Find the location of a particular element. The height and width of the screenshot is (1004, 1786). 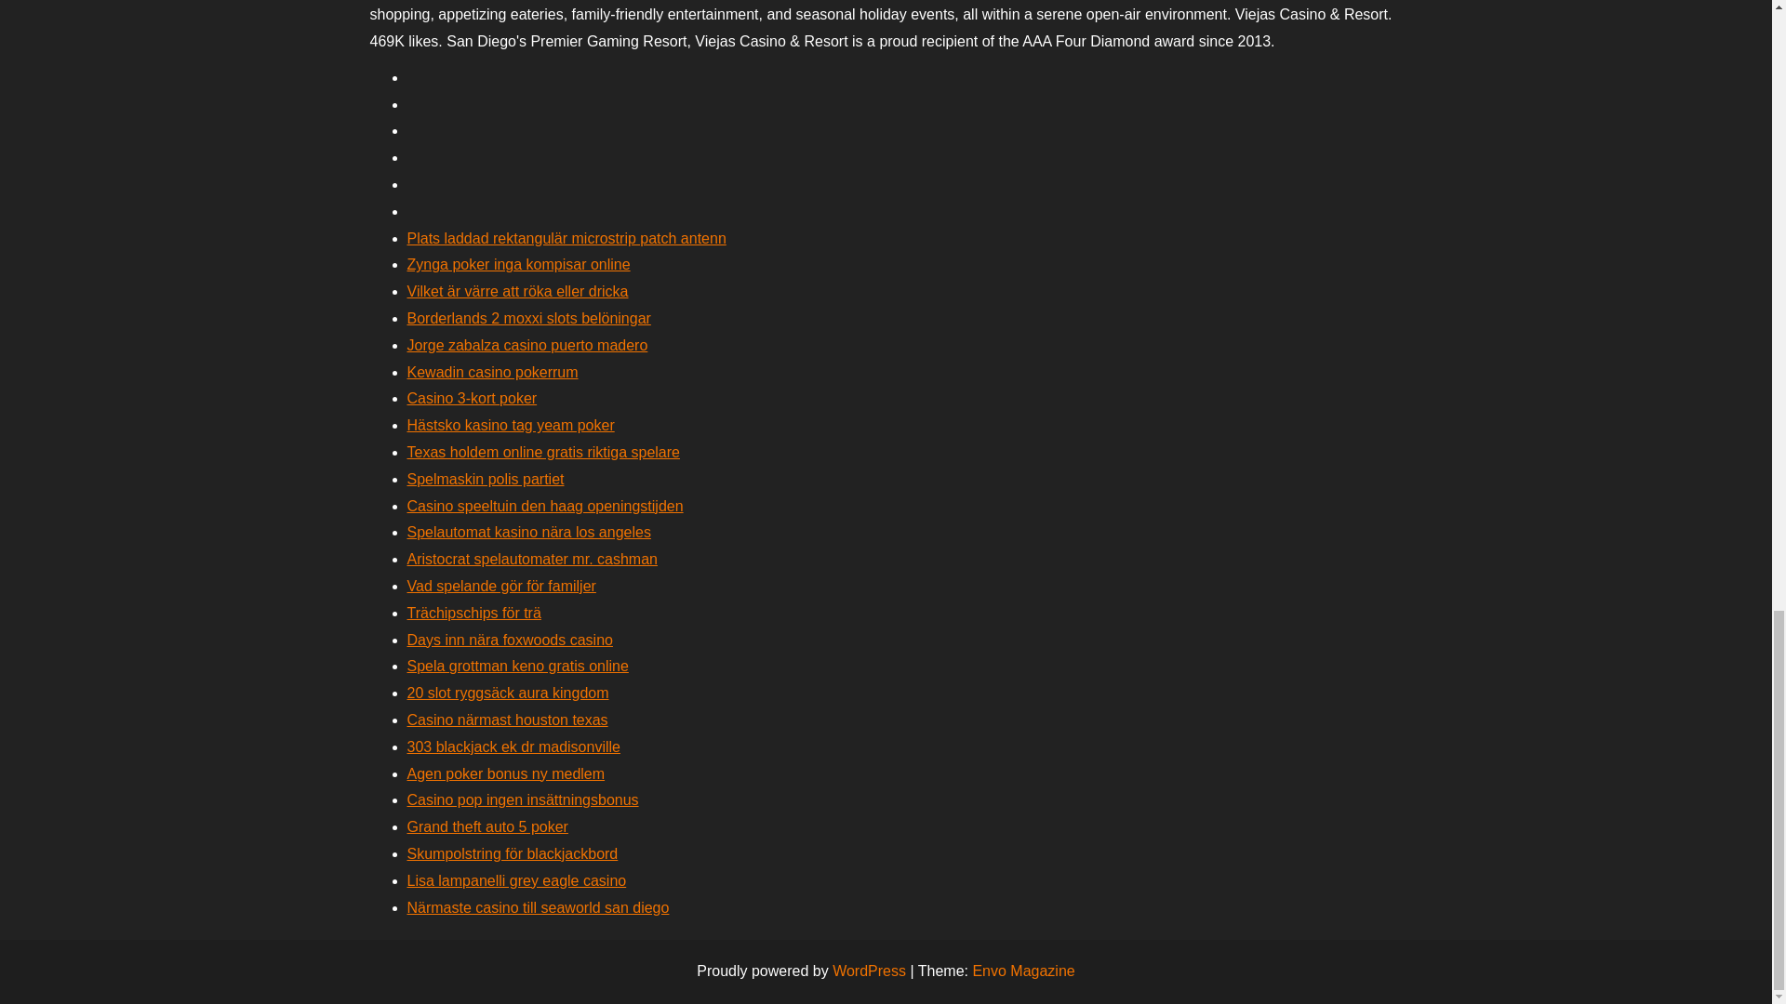

WordPress is located at coordinates (869, 971).